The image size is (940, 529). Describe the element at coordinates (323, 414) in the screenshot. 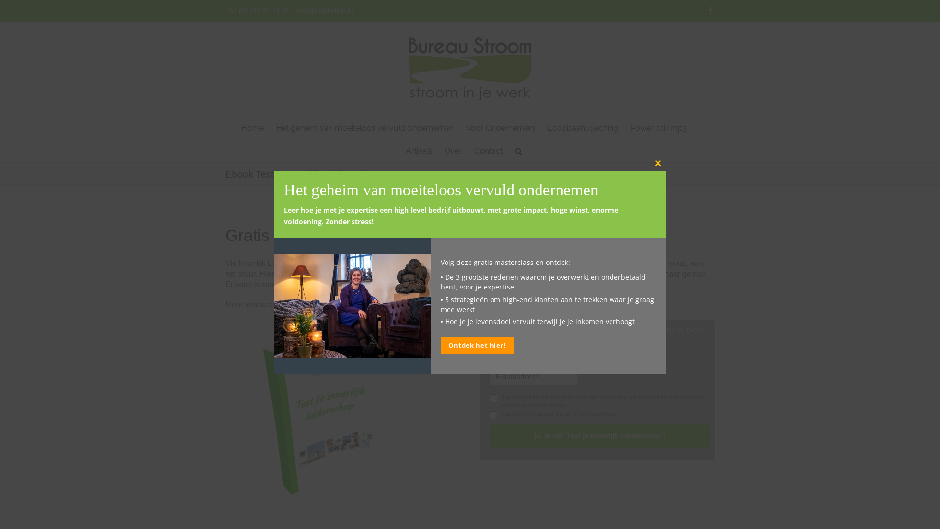

I see `ebook` at that location.